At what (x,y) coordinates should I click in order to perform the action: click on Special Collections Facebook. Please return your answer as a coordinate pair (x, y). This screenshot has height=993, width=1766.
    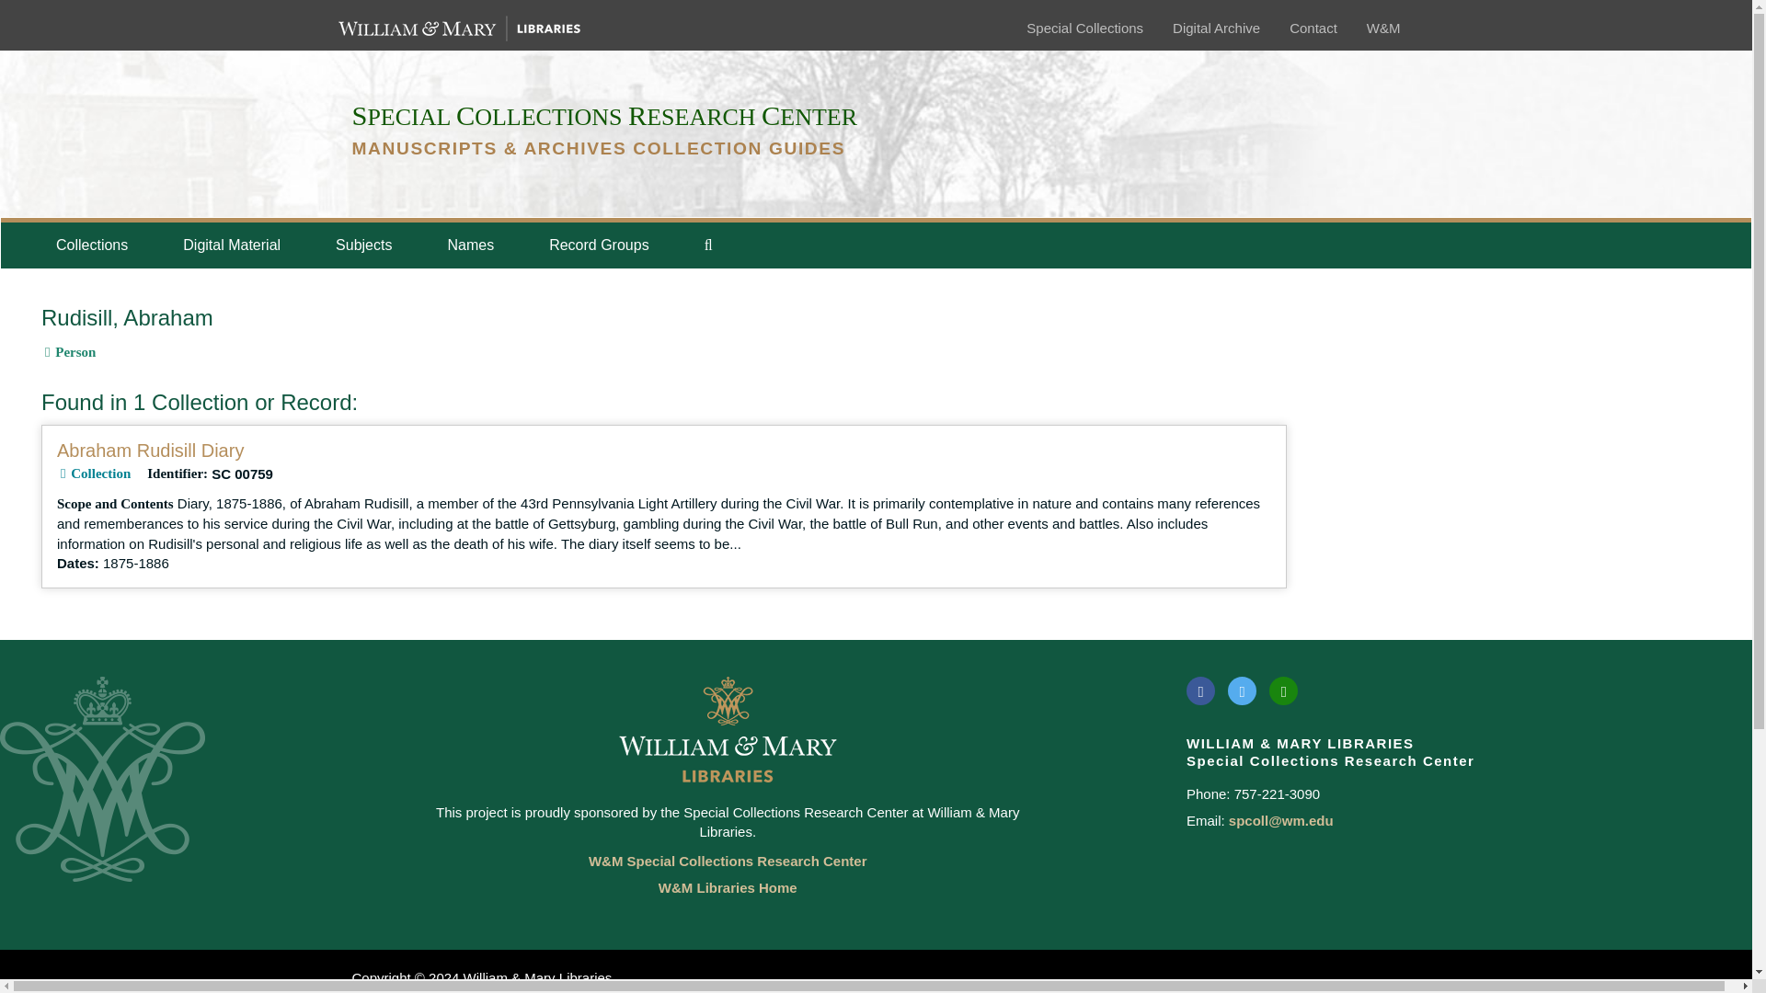
    Looking at the image, I should click on (1200, 690).